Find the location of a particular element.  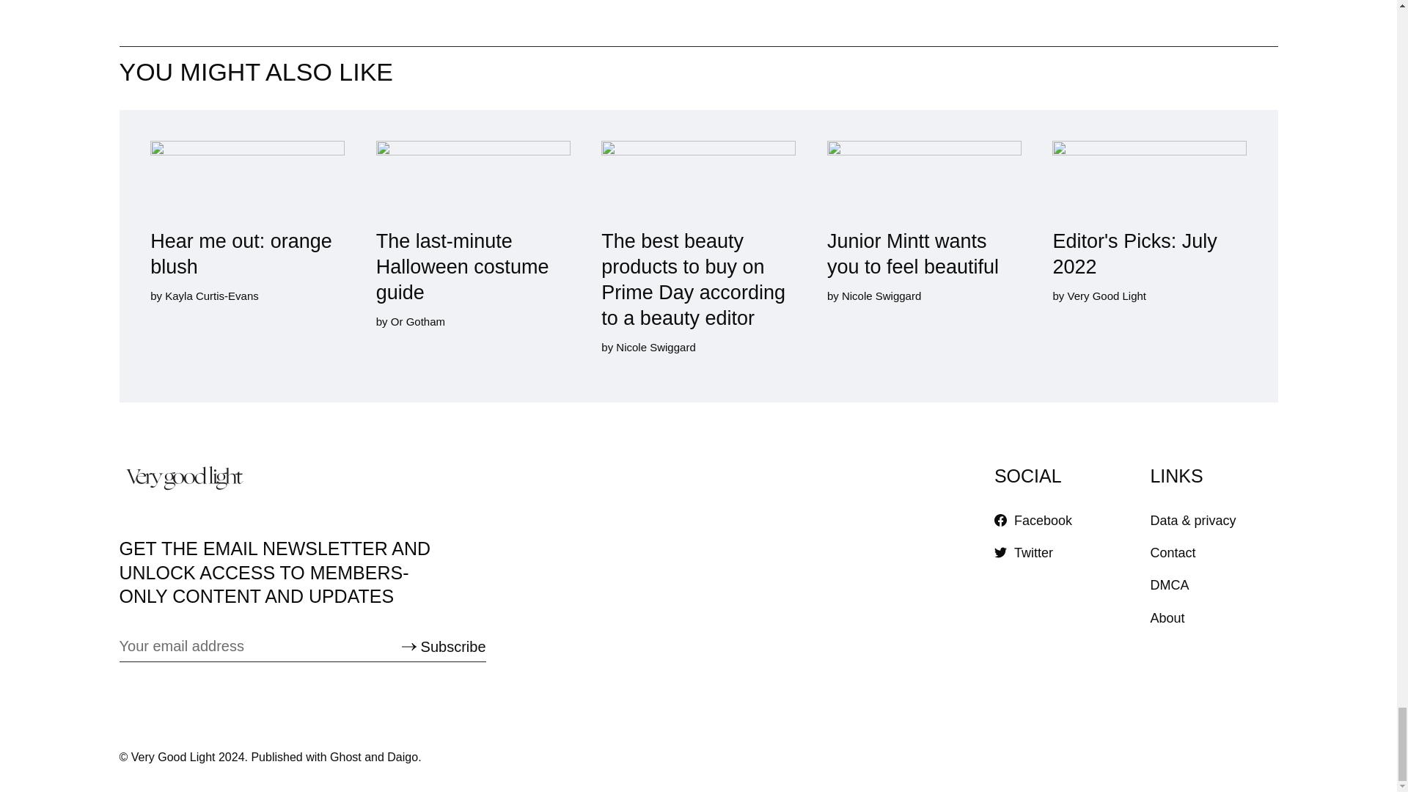

Subscribe is located at coordinates (443, 647).